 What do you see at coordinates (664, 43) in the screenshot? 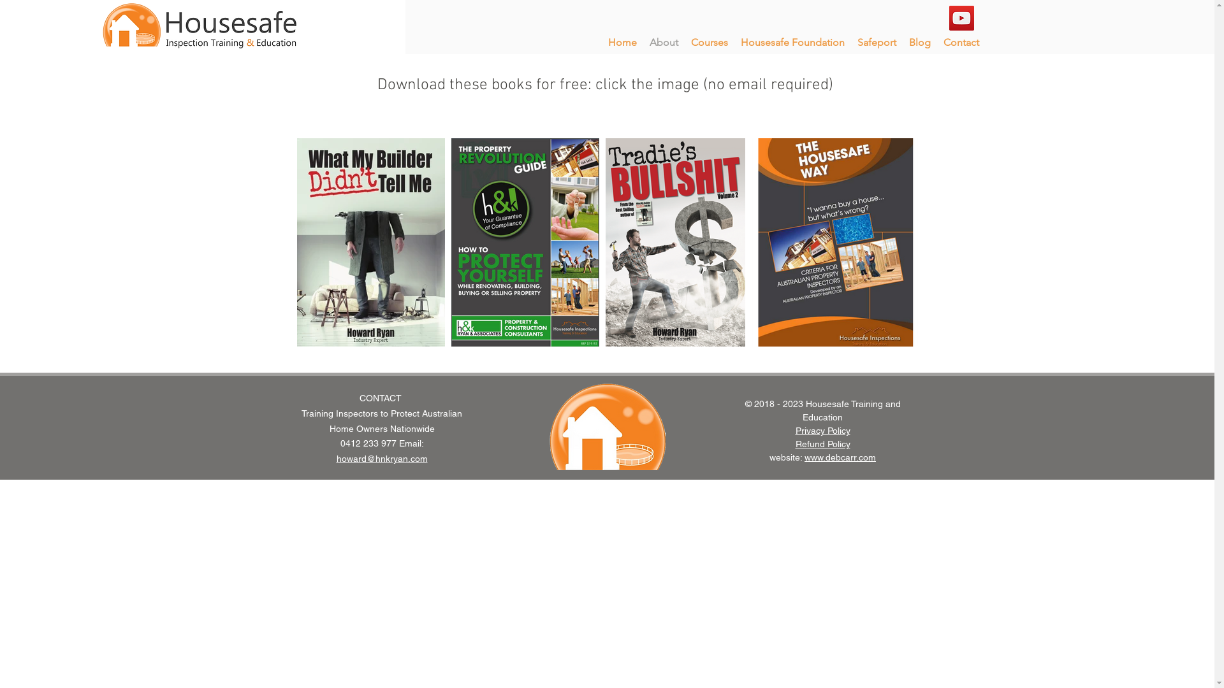
I see `About` at bounding box center [664, 43].